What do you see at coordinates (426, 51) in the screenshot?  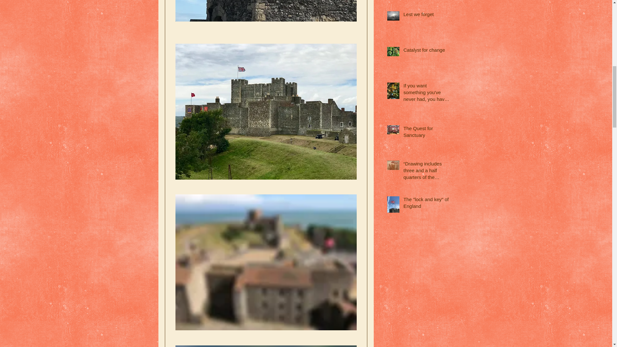 I see `Catalyst for change` at bounding box center [426, 51].